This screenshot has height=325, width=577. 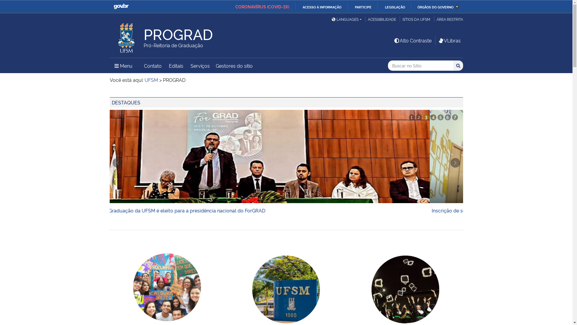 What do you see at coordinates (449, 40) in the screenshot?
I see `VLibras` at bounding box center [449, 40].